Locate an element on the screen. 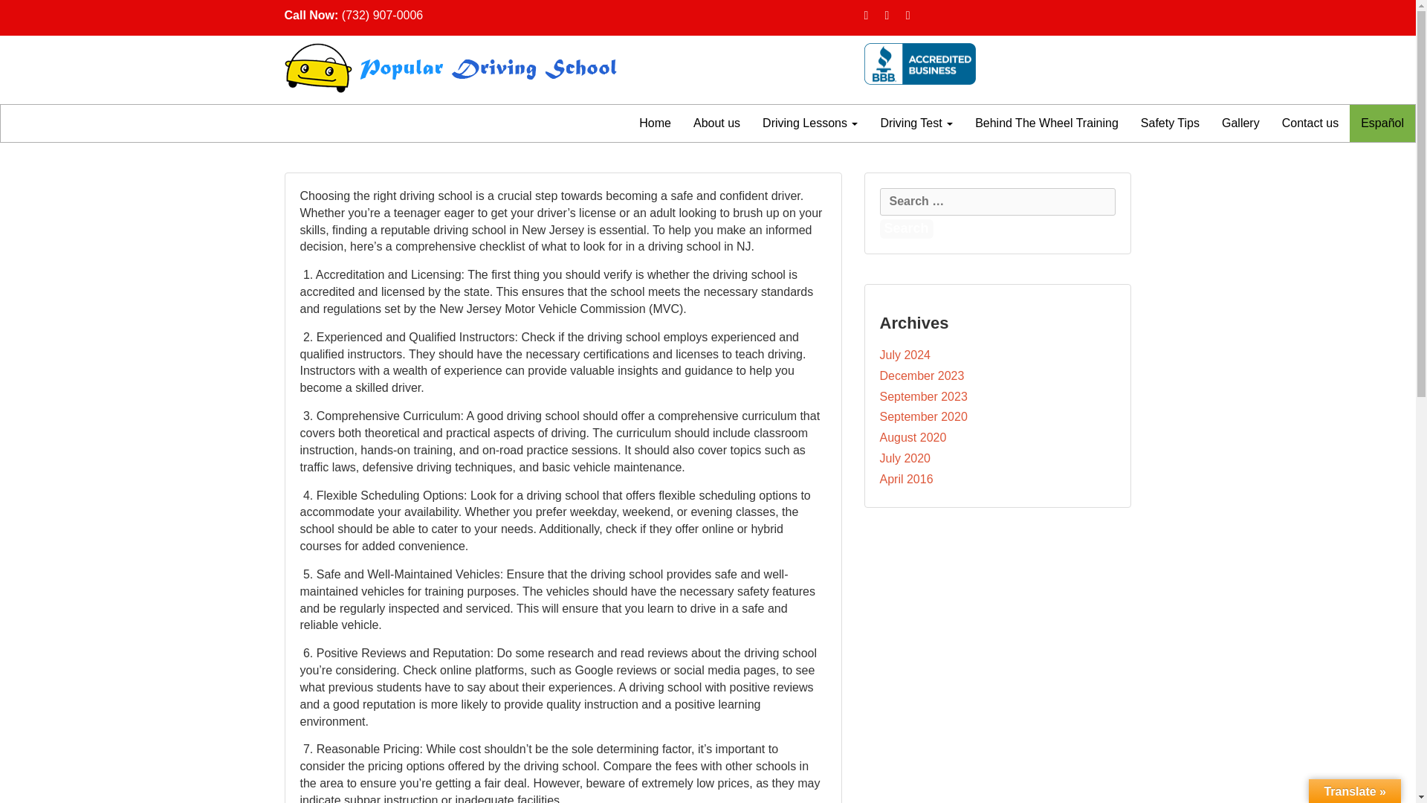 The image size is (1427, 803). Behind The Wheel Training is located at coordinates (1046, 123).